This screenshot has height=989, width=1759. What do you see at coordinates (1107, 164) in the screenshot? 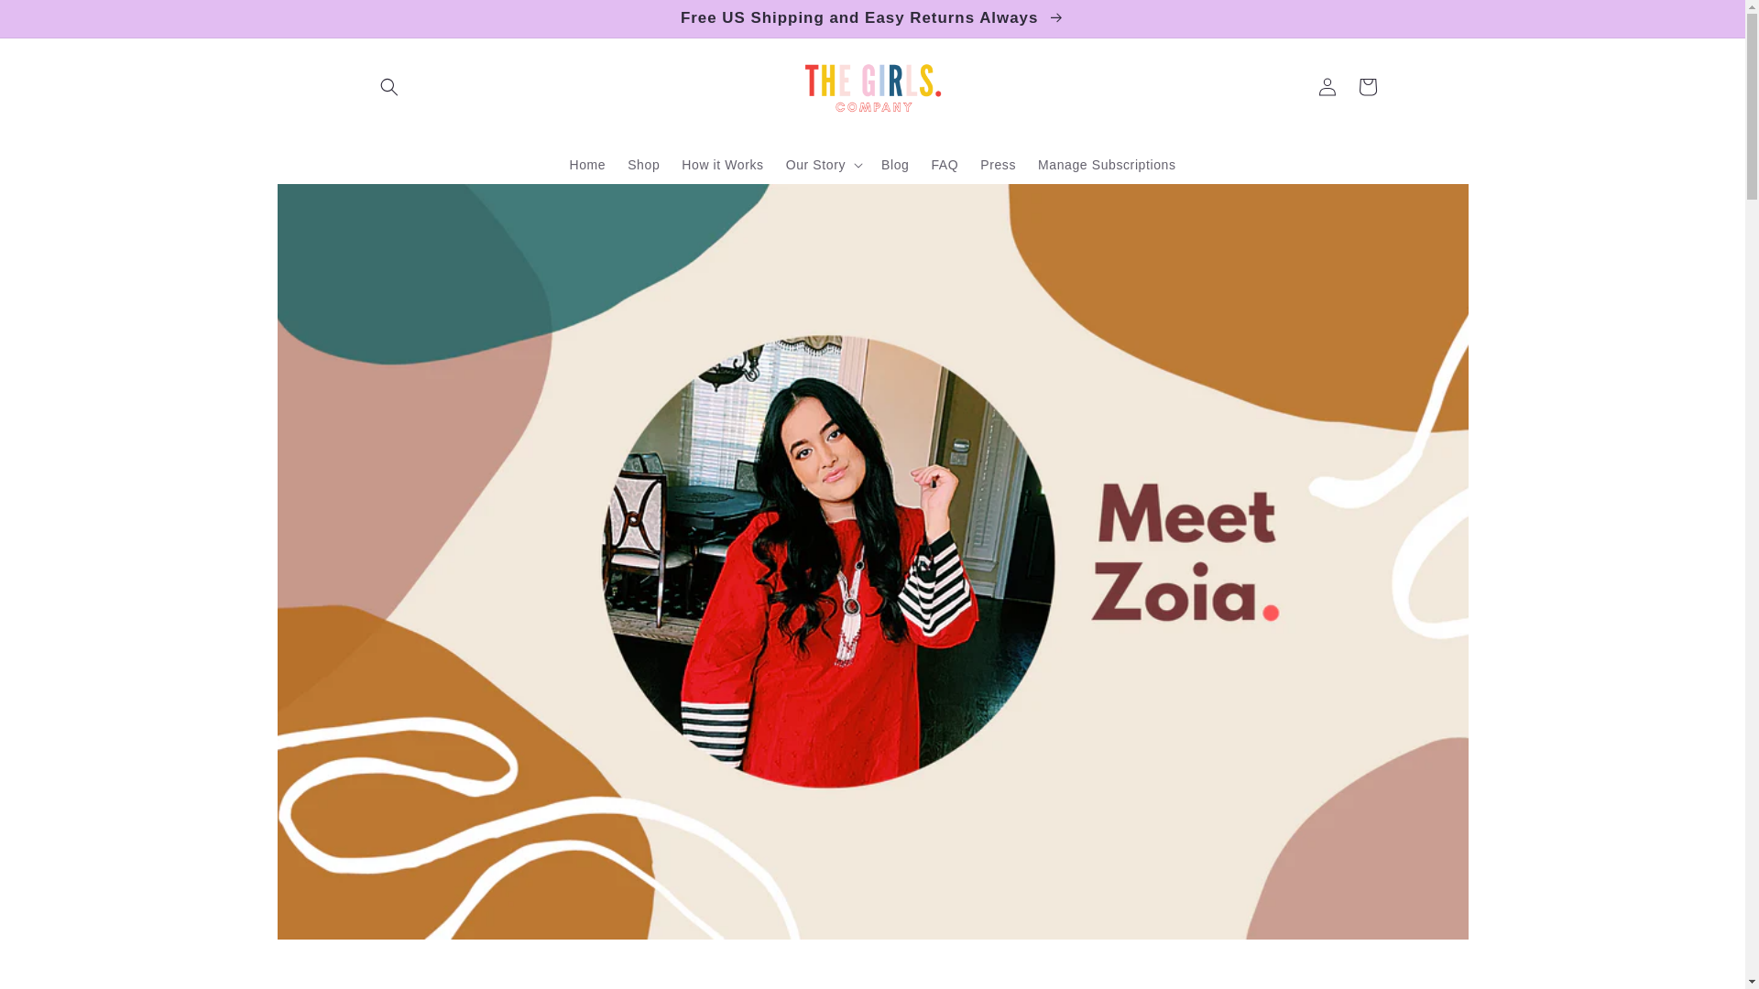
I see `Manage Subscriptions` at bounding box center [1107, 164].